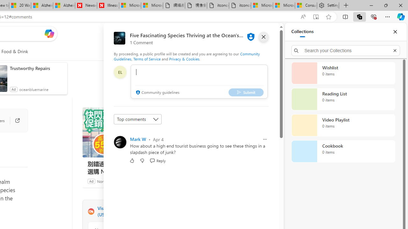  I want to click on itconcepthk.com/projector_solutions.mp4, so click(240, 6).